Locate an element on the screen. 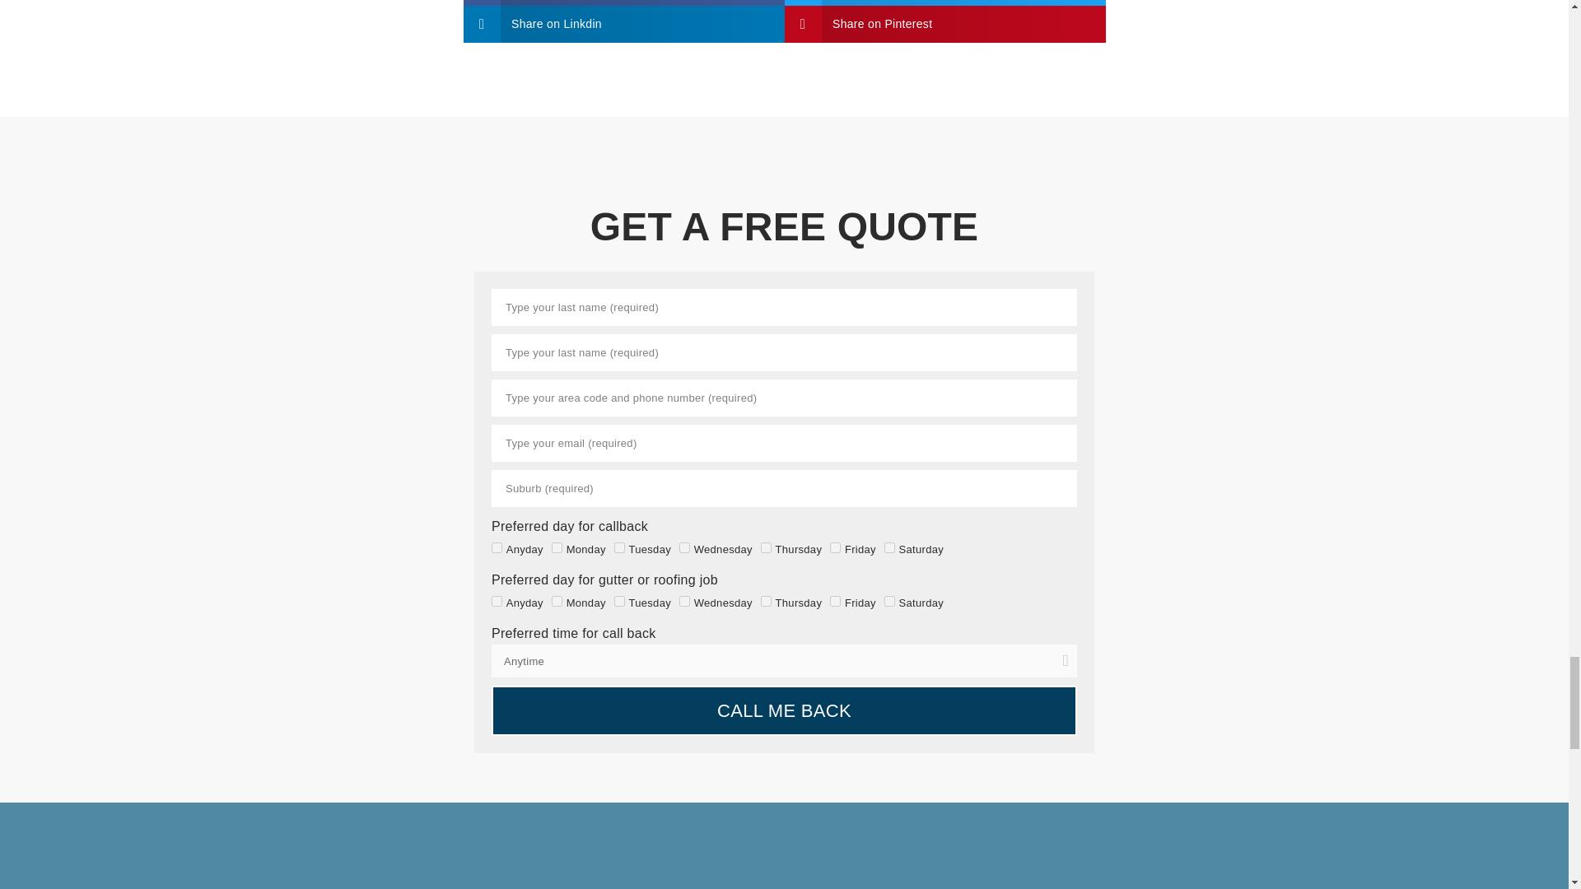  Wednesday is located at coordinates (684, 547).